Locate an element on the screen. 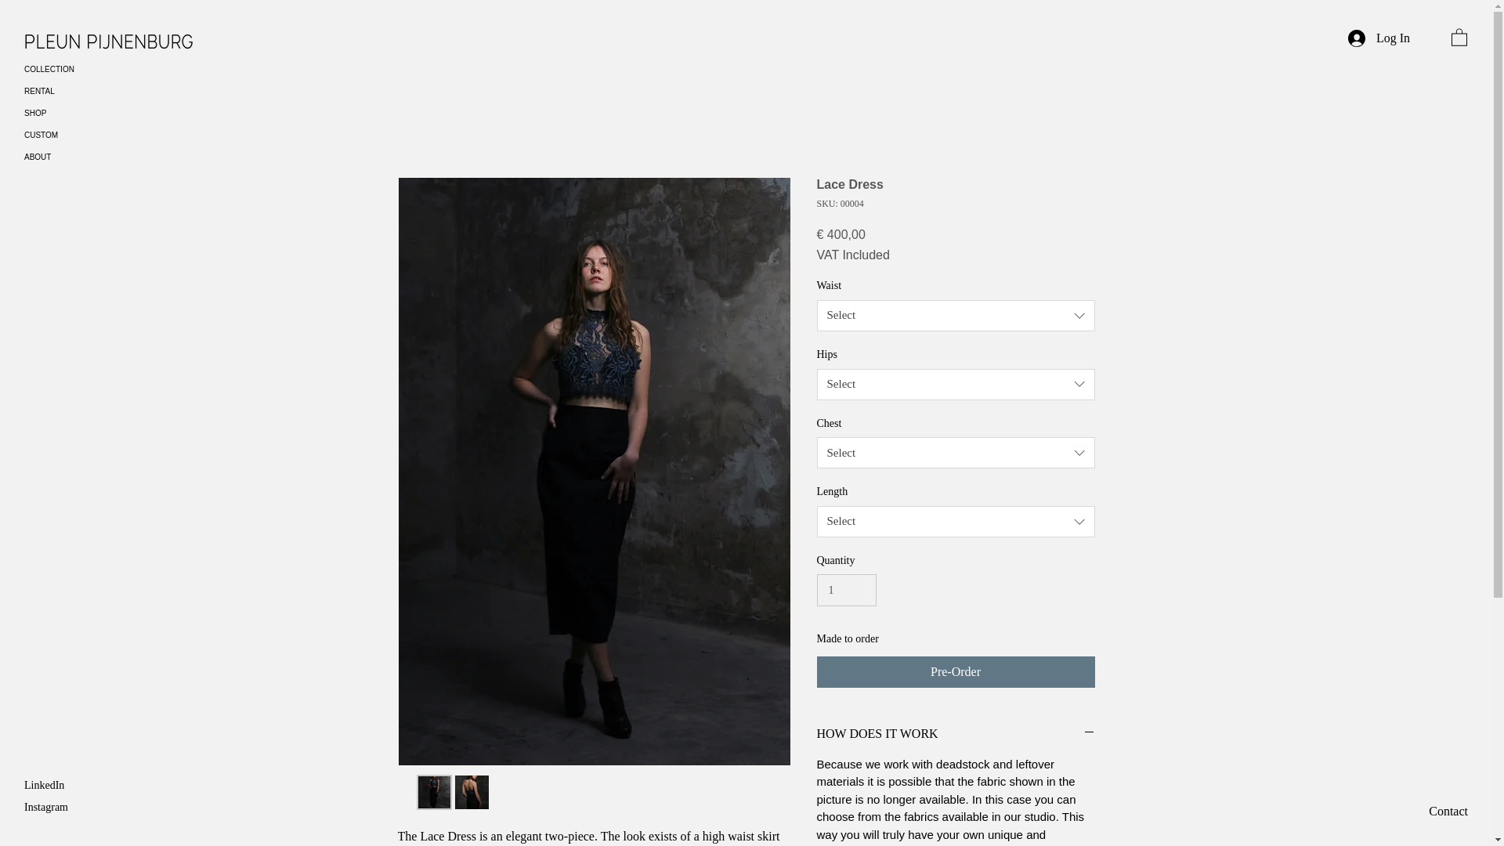 This screenshot has height=846, width=1504. Select is located at coordinates (956, 521).